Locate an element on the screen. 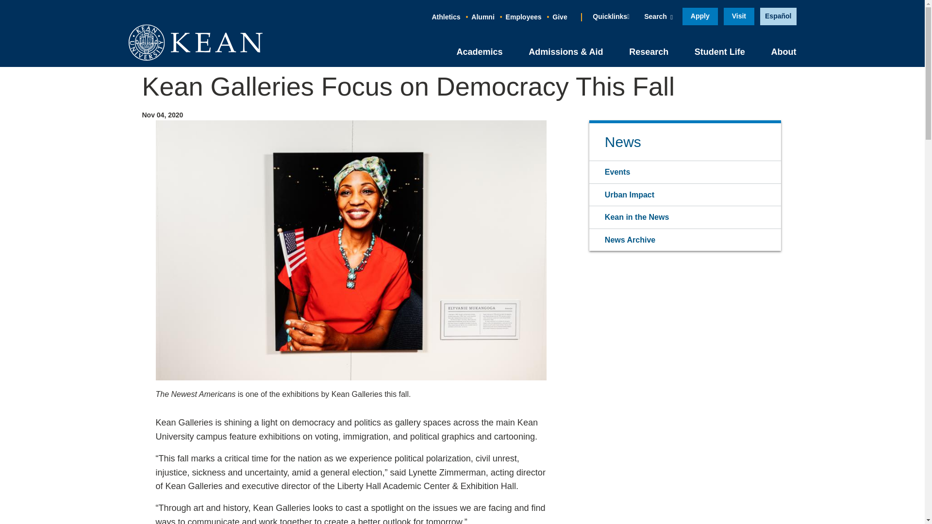  Research is located at coordinates (649, 51).